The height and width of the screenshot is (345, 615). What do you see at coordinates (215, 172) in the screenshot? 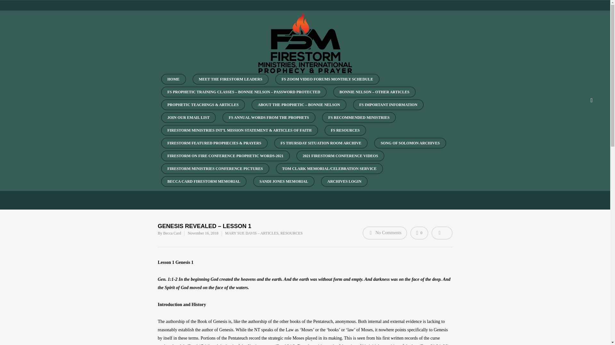
I see `FIRESTORM MINISTRIES CONFERENCE PICTURES` at bounding box center [215, 172].